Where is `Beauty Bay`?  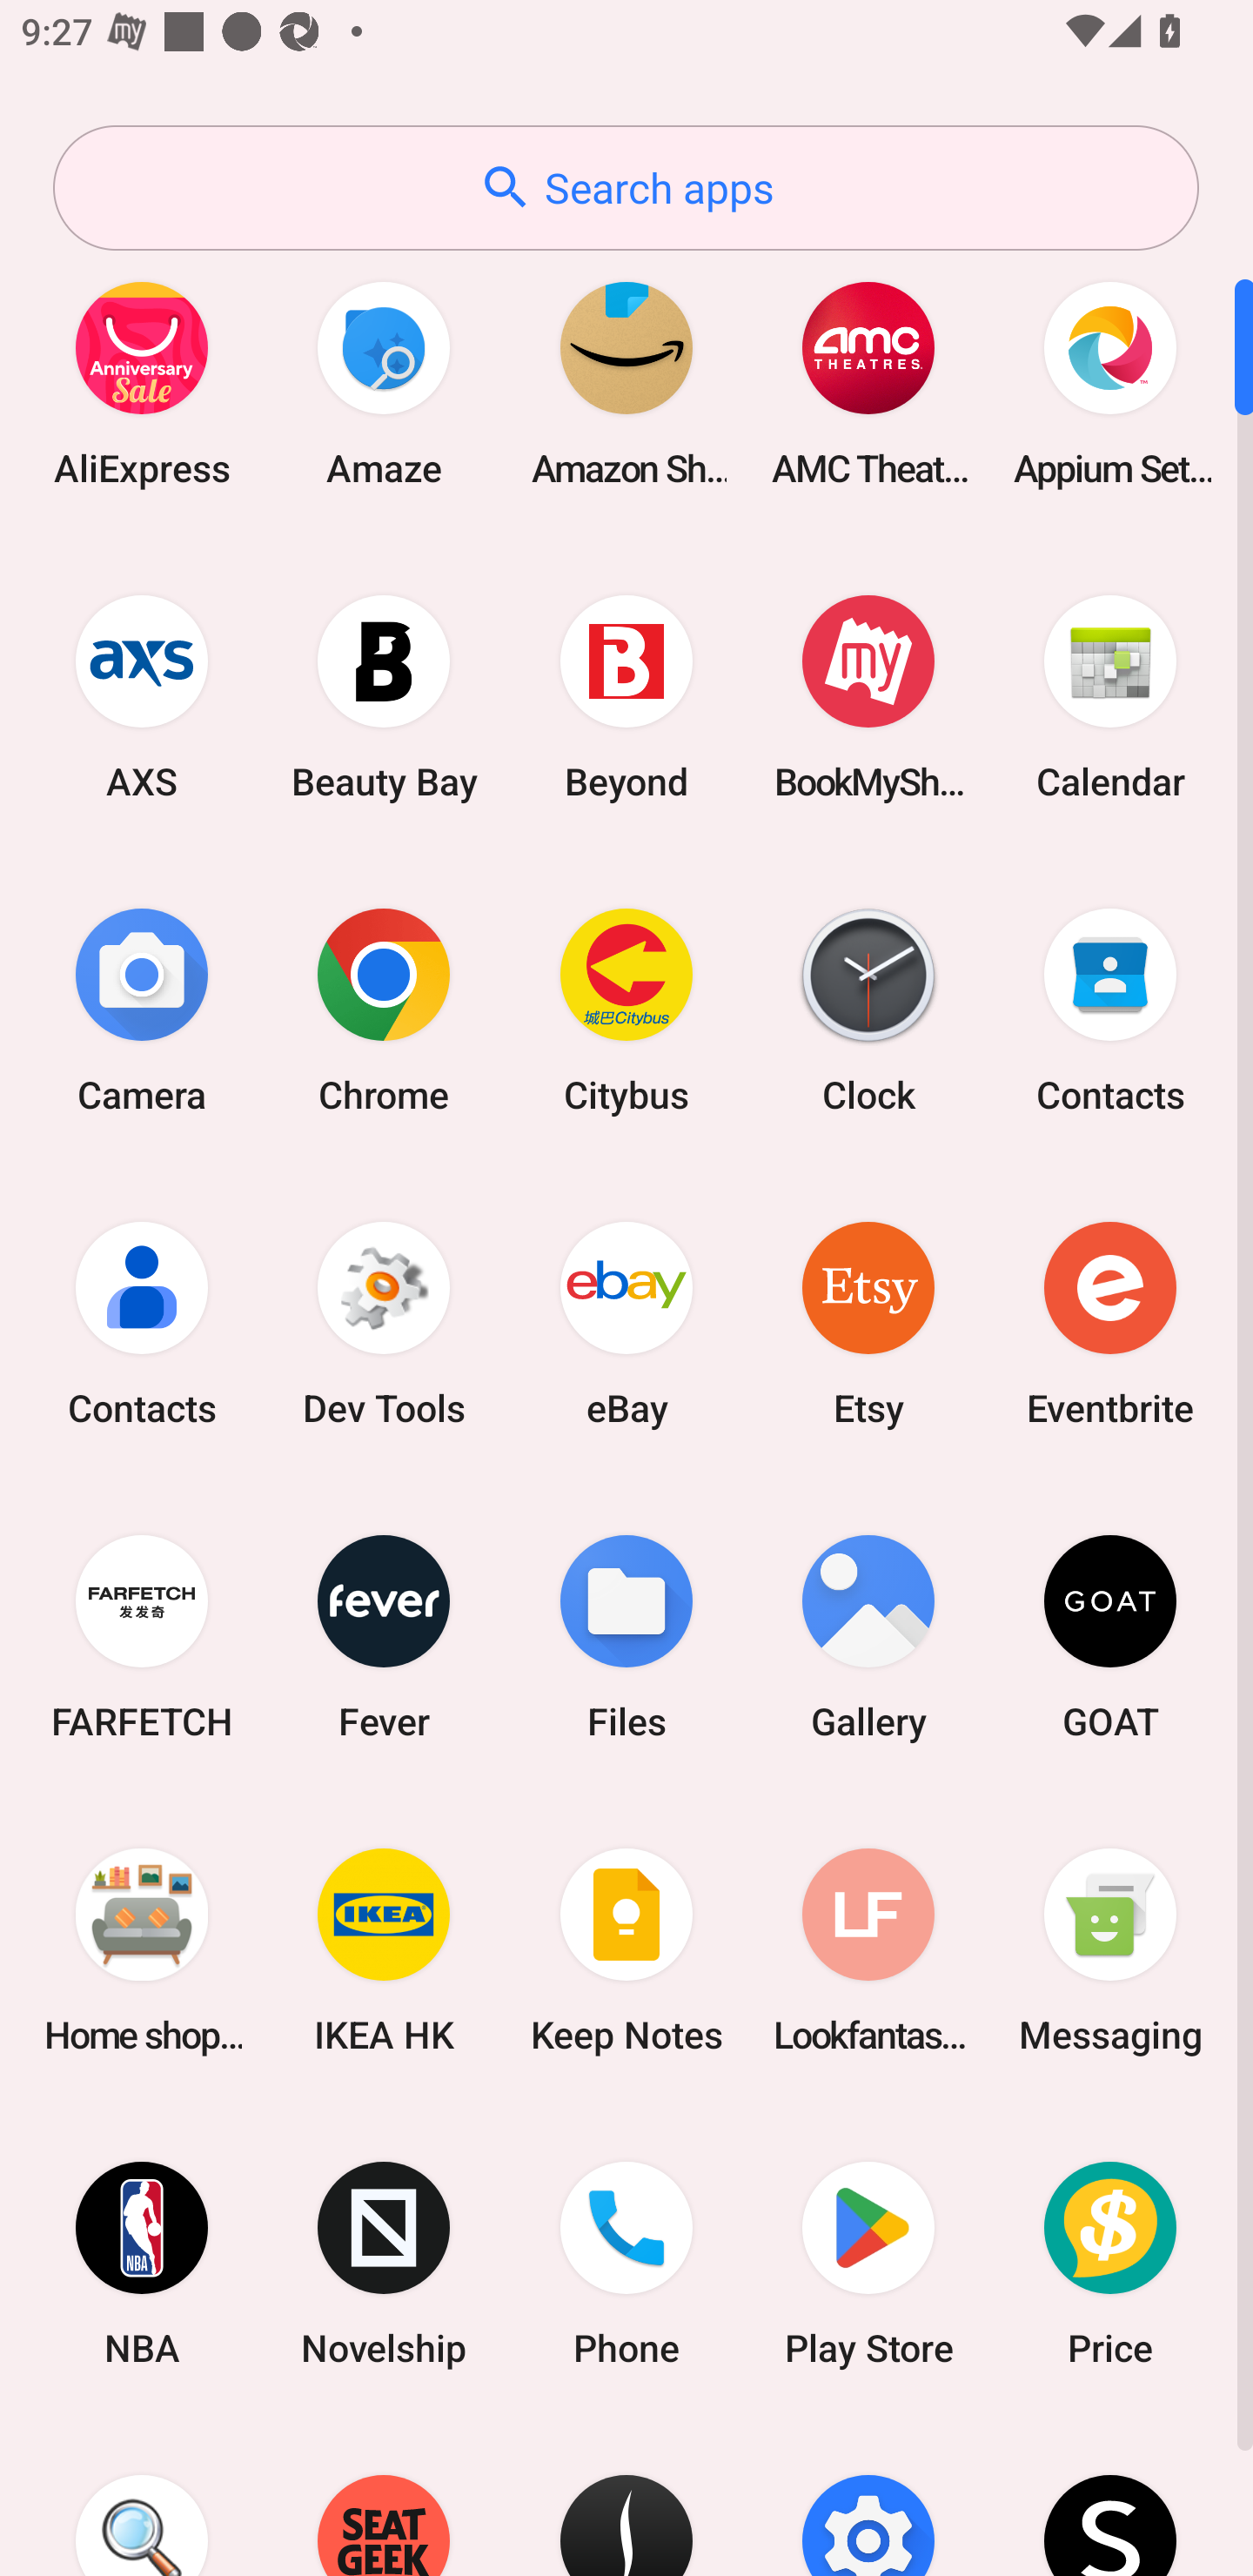 Beauty Bay is located at coordinates (384, 696).